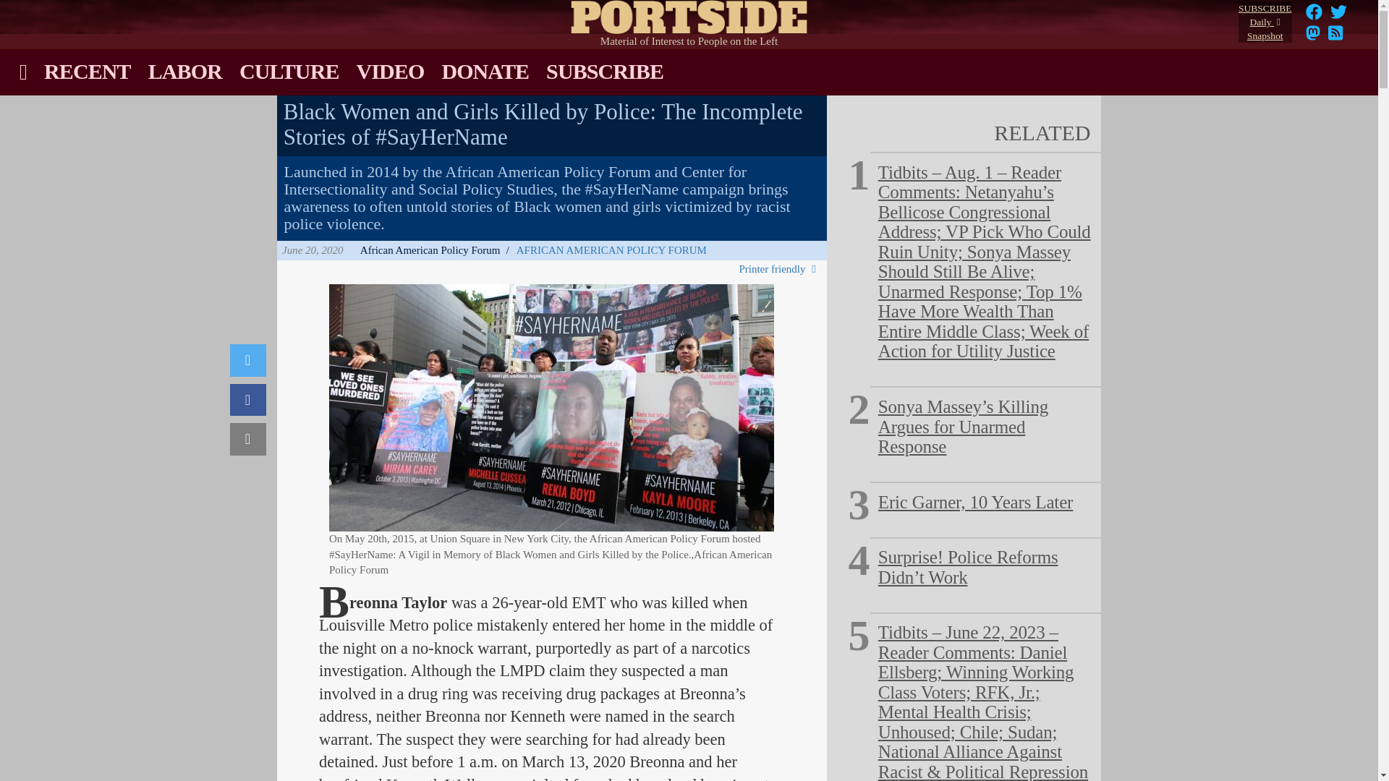 The width and height of the screenshot is (1389, 781). What do you see at coordinates (612, 250) in the screenshot?
I see `RSS` at bounding box center [612, 250].